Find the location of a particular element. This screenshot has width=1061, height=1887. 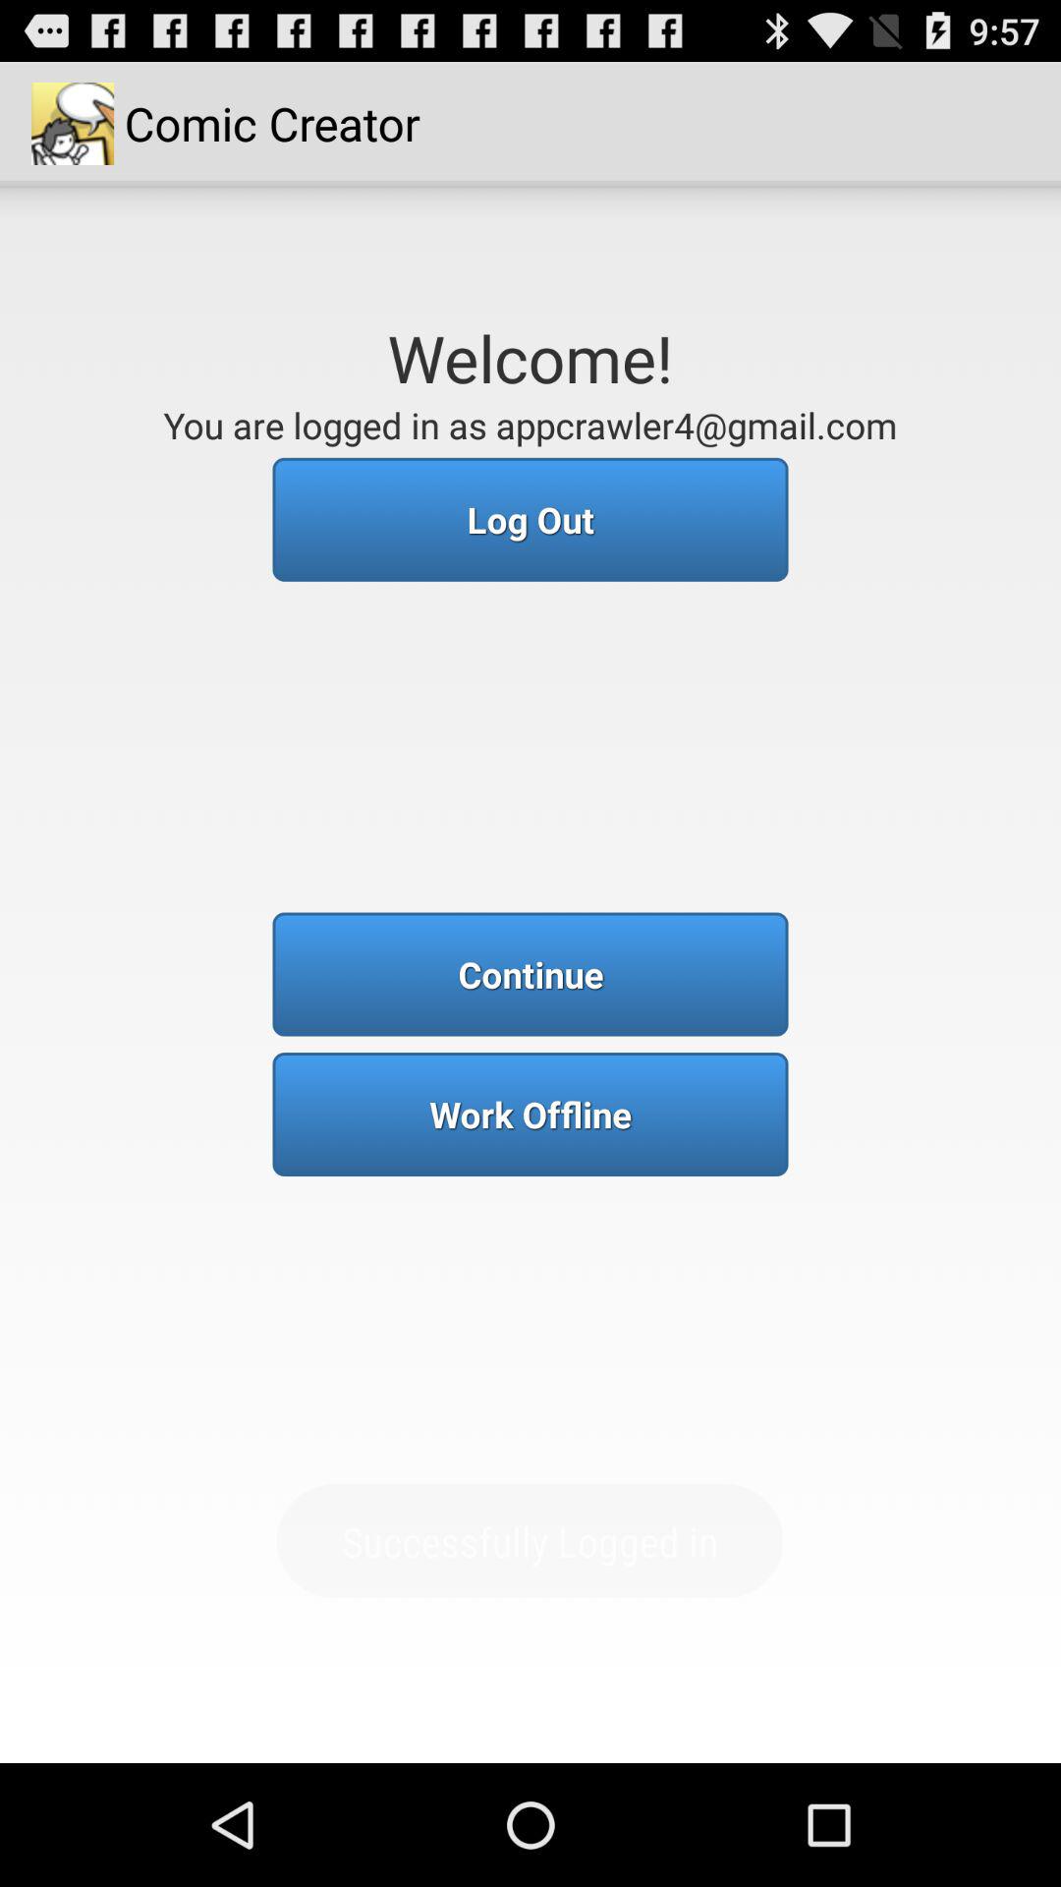

select work offline item is located at coordinates (530, 1115).